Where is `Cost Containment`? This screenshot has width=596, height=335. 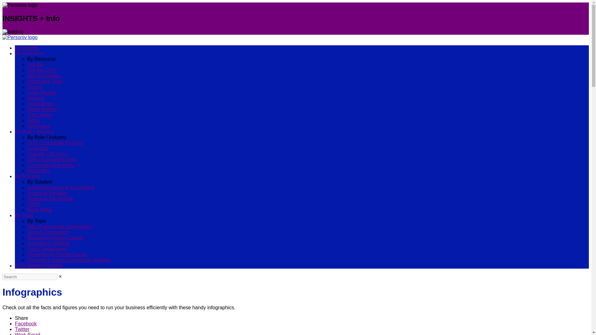 Cost Containment is located at coordinates (47, 249).